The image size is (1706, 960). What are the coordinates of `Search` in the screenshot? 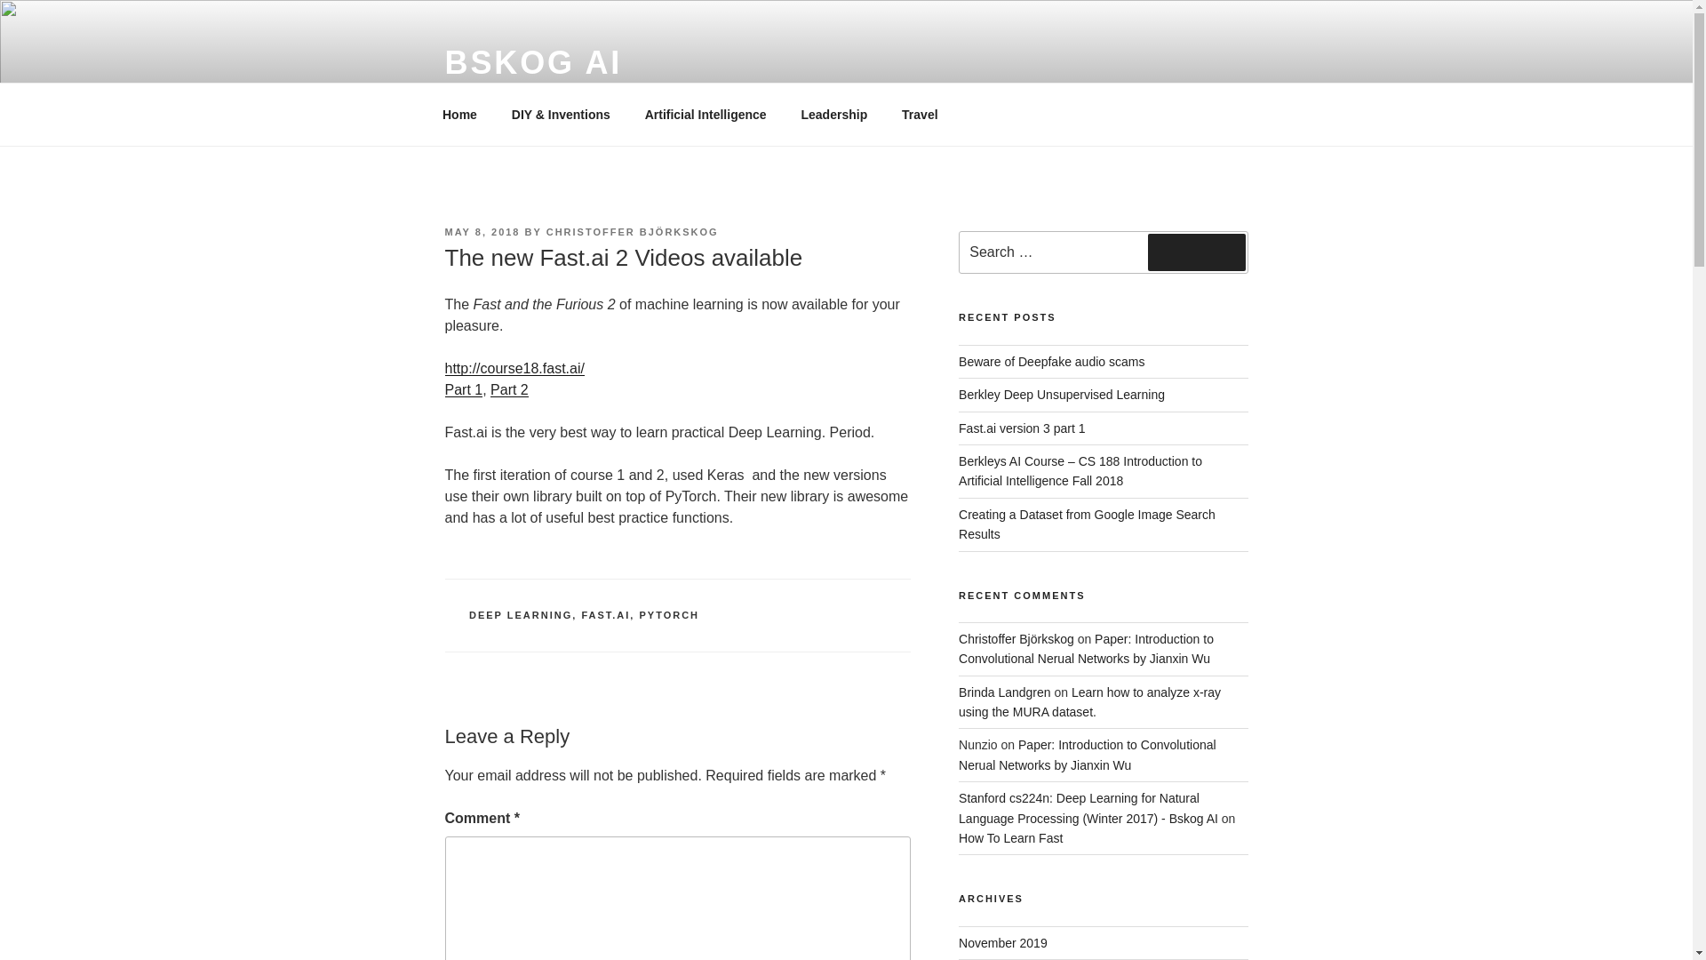 It's located at (1196, 252).